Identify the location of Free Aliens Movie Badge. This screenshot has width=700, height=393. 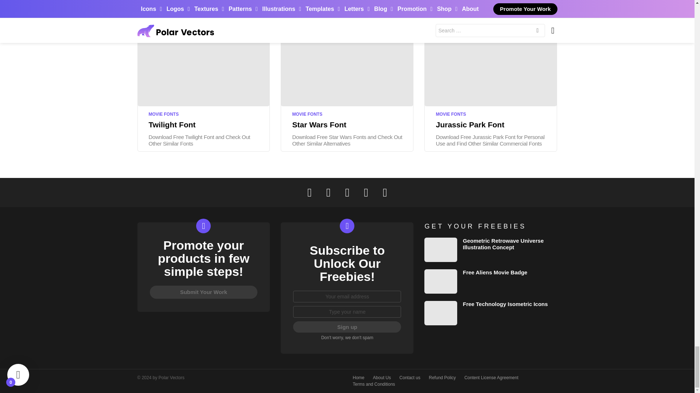
(440, 281).